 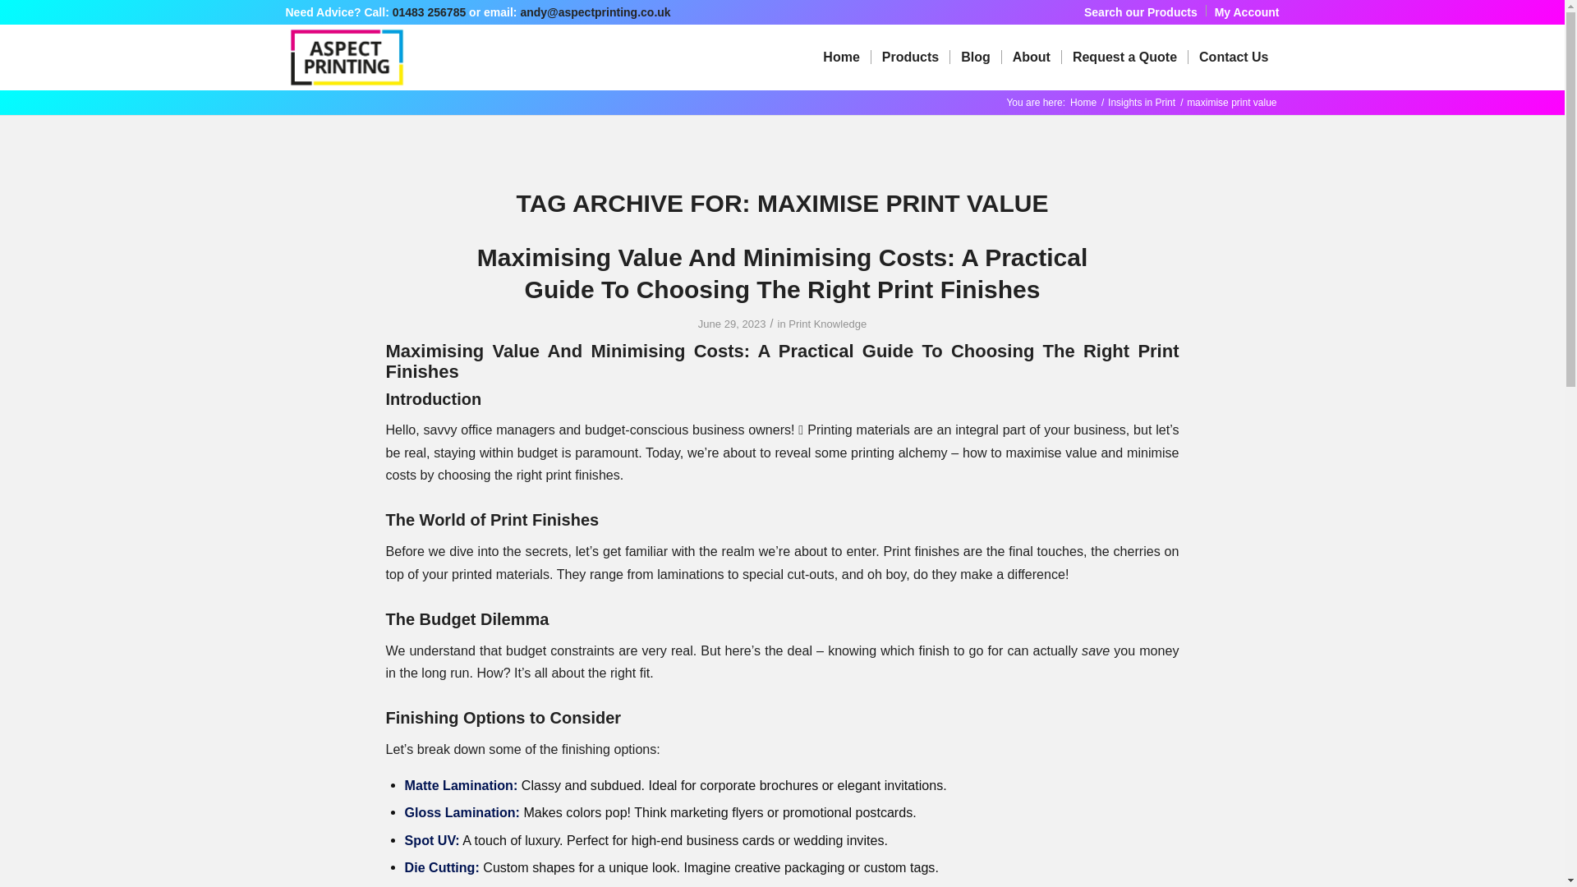 What do you see at coordinates (1083, 102) in the screenshot?
I see `Aspect Printing` at bounding box center [1083, 102].